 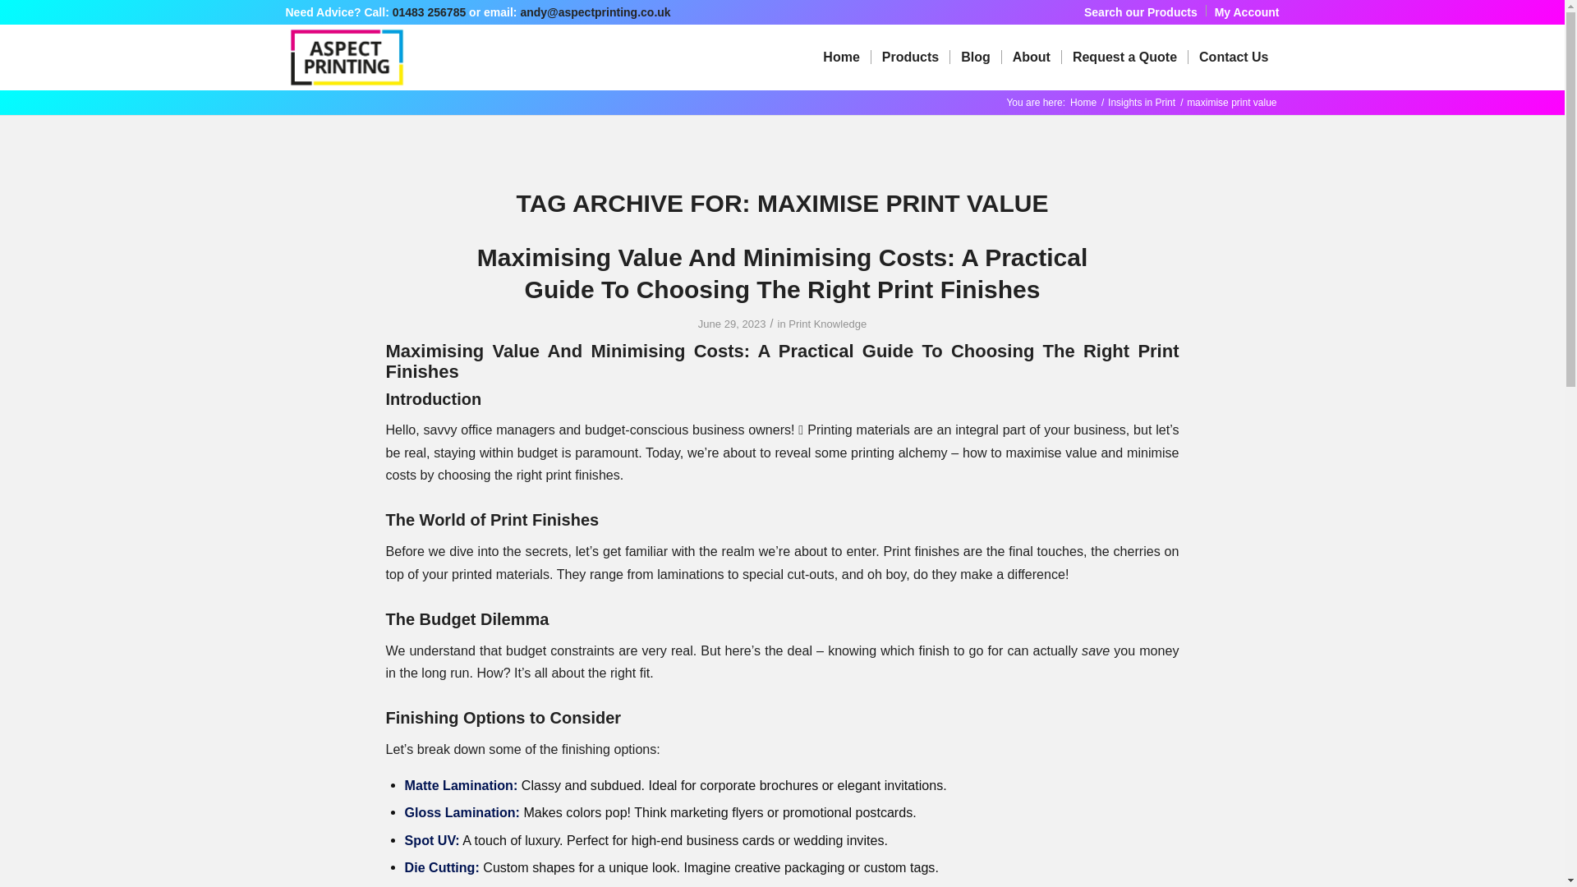 What do you see at coordinates (1083, 102) in the screenshot?
I see `Aspect Printing` at bounding box center [1083, 102].